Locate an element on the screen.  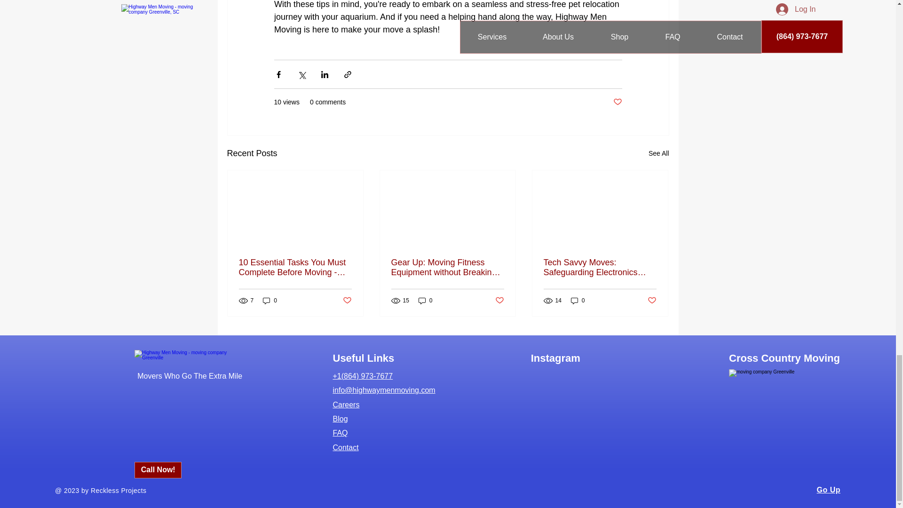
0 is located at coordinates (270, 301).